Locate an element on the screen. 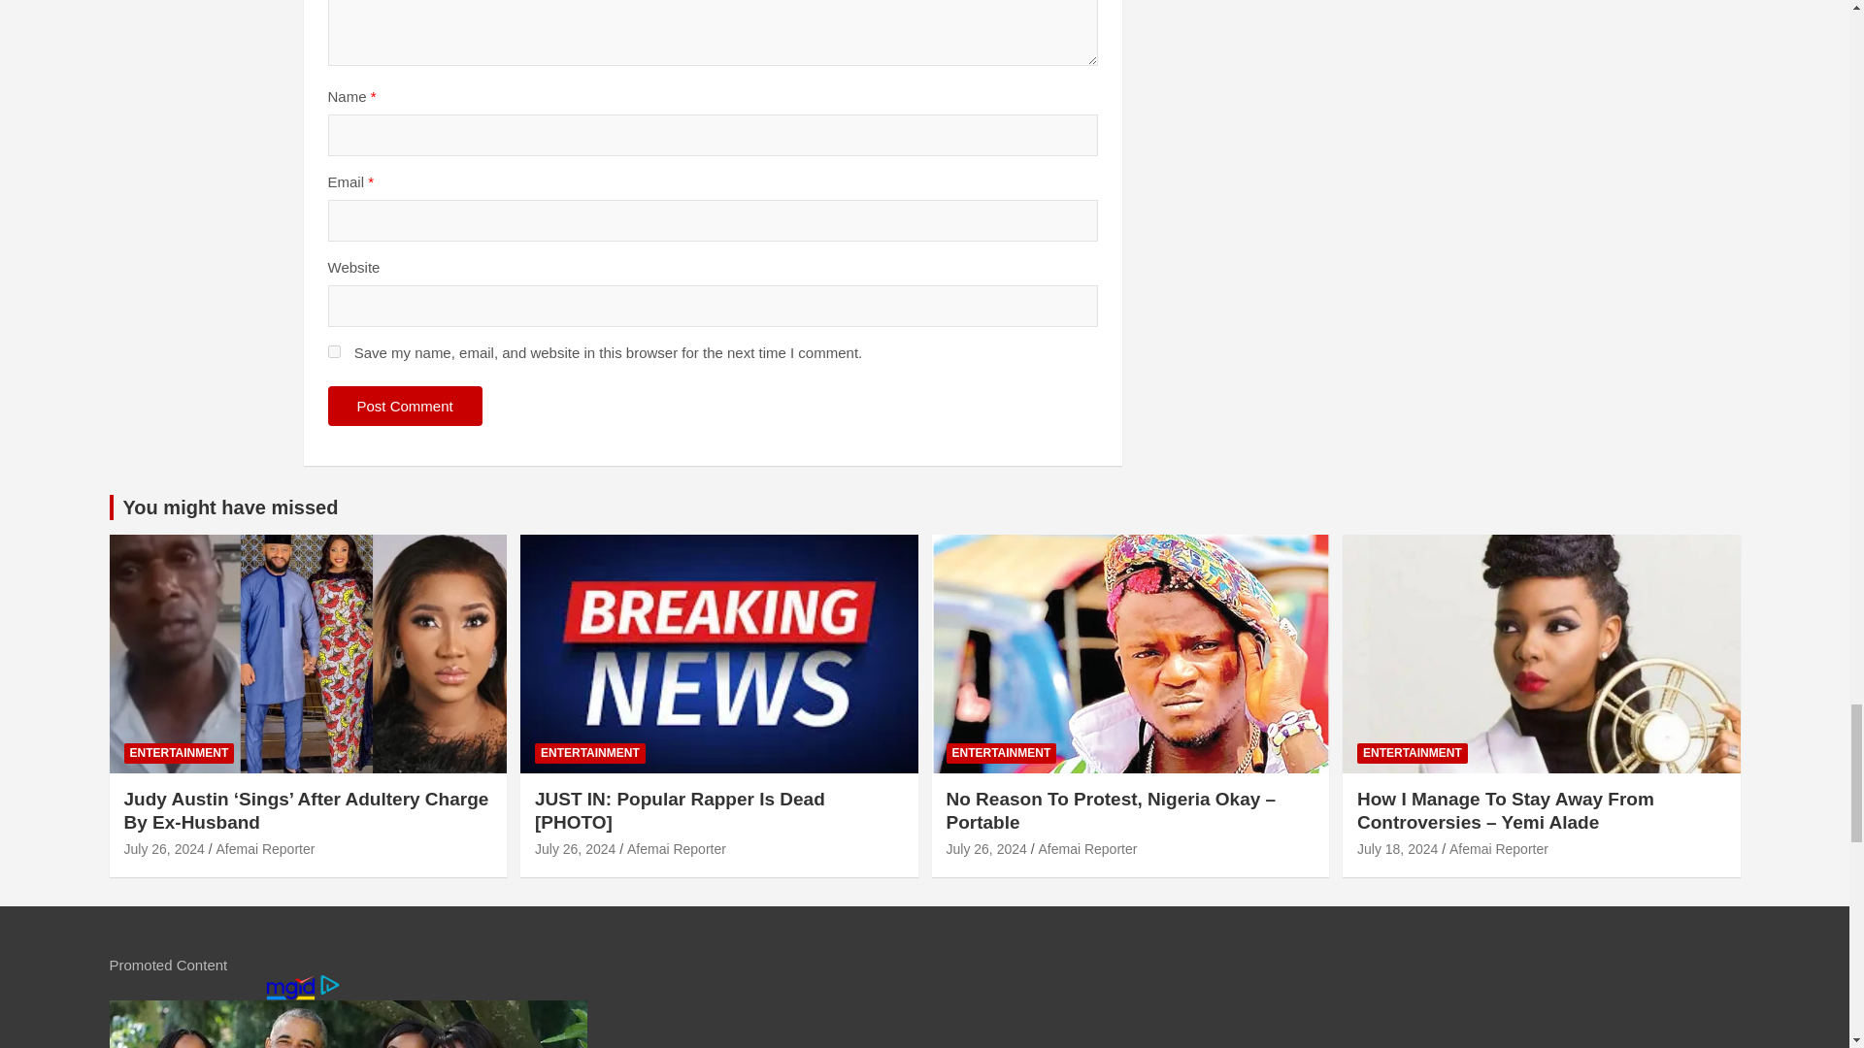  Post Comment is located at coordinates (405, 406).